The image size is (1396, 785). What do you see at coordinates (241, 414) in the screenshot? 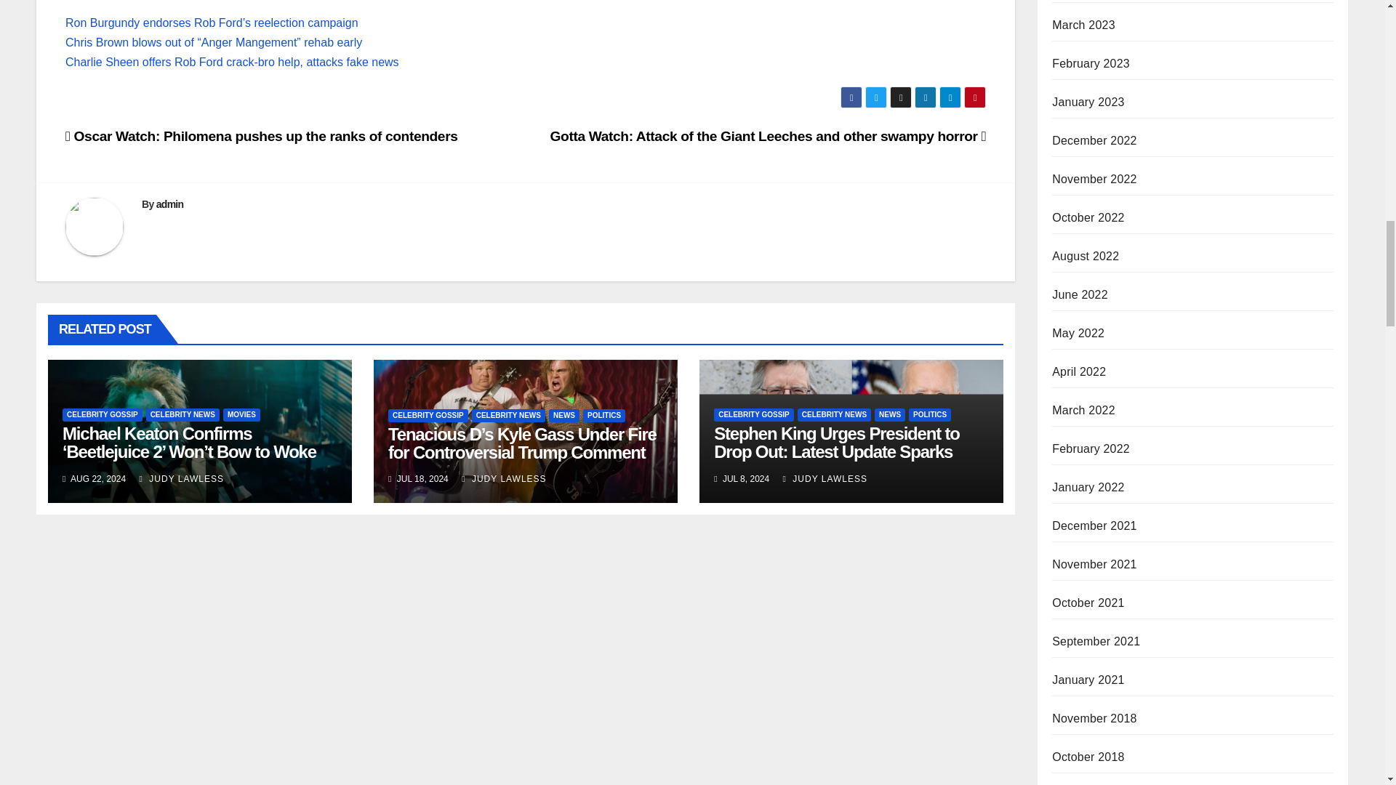
I see `MOVIES` at bounding box center [241, 414].